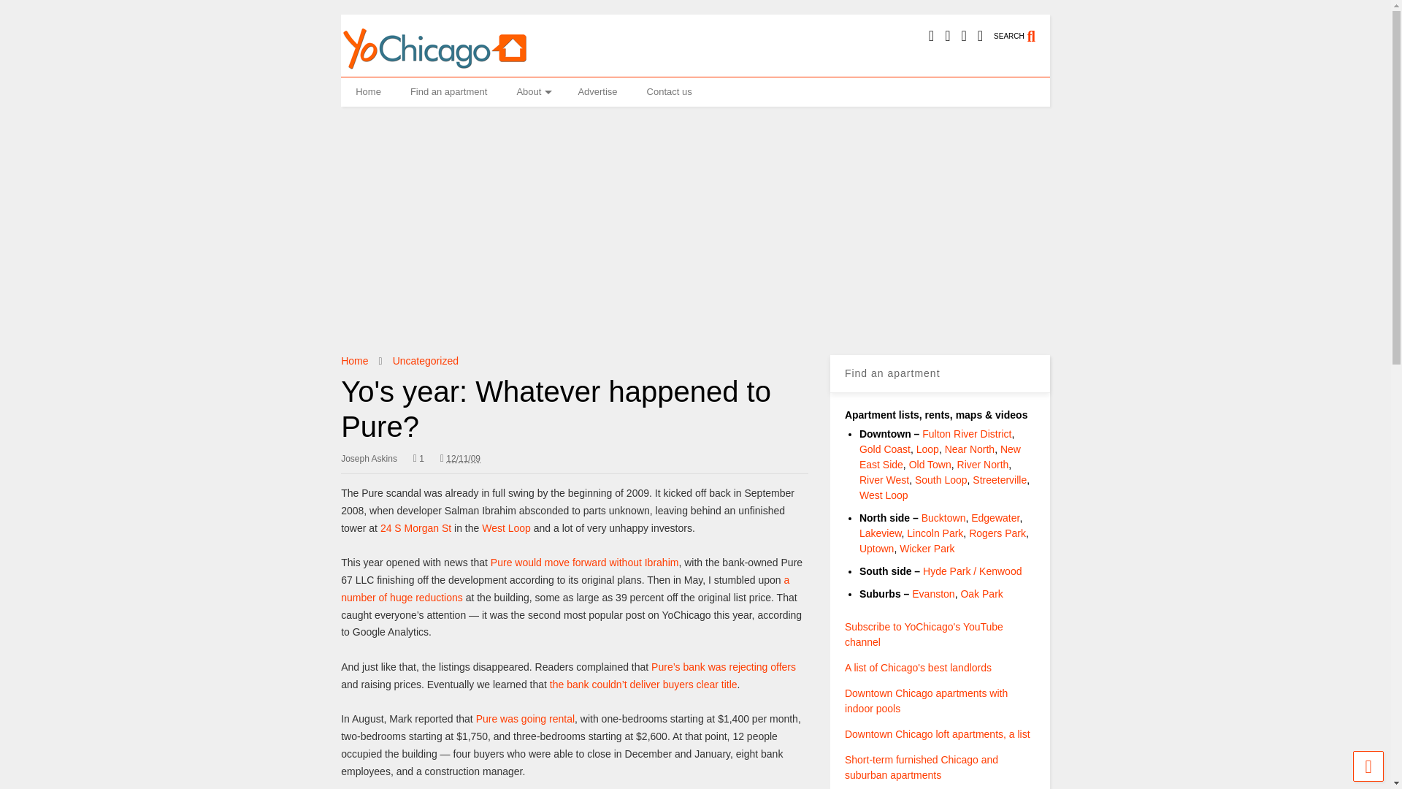 This screenshot has width=1402, height=789. What do you see at coordinates (669, 91) in the screenshot?
I see `Contact us` at bounding box center [669, 91].